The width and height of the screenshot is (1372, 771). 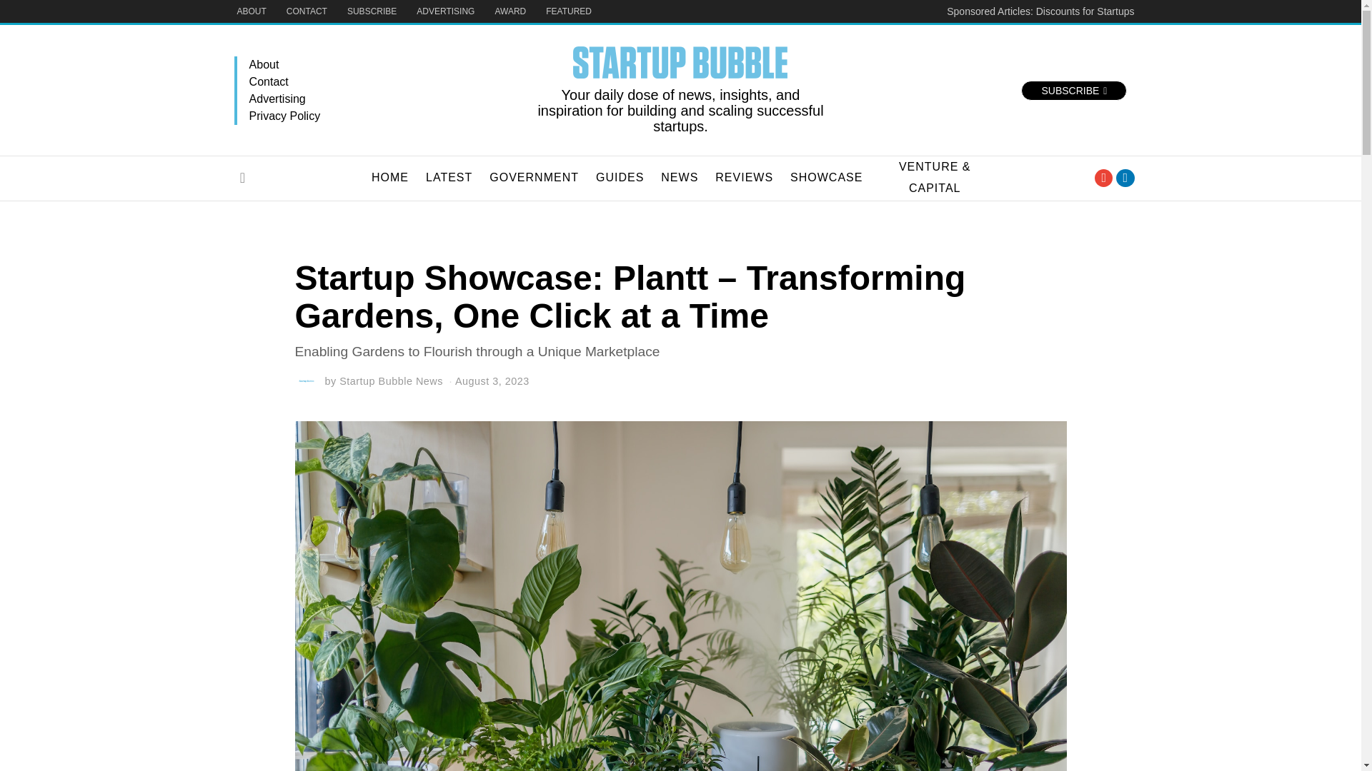 What do you see at coordinates (744, 177) in the screenshot?
I see `REVIEWS` at bounding box center [744, 177].